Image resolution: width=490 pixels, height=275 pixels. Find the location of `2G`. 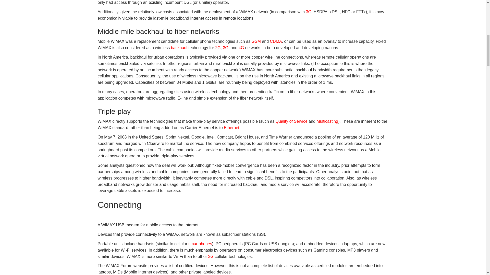

2G is located at coordinates (218, 48).